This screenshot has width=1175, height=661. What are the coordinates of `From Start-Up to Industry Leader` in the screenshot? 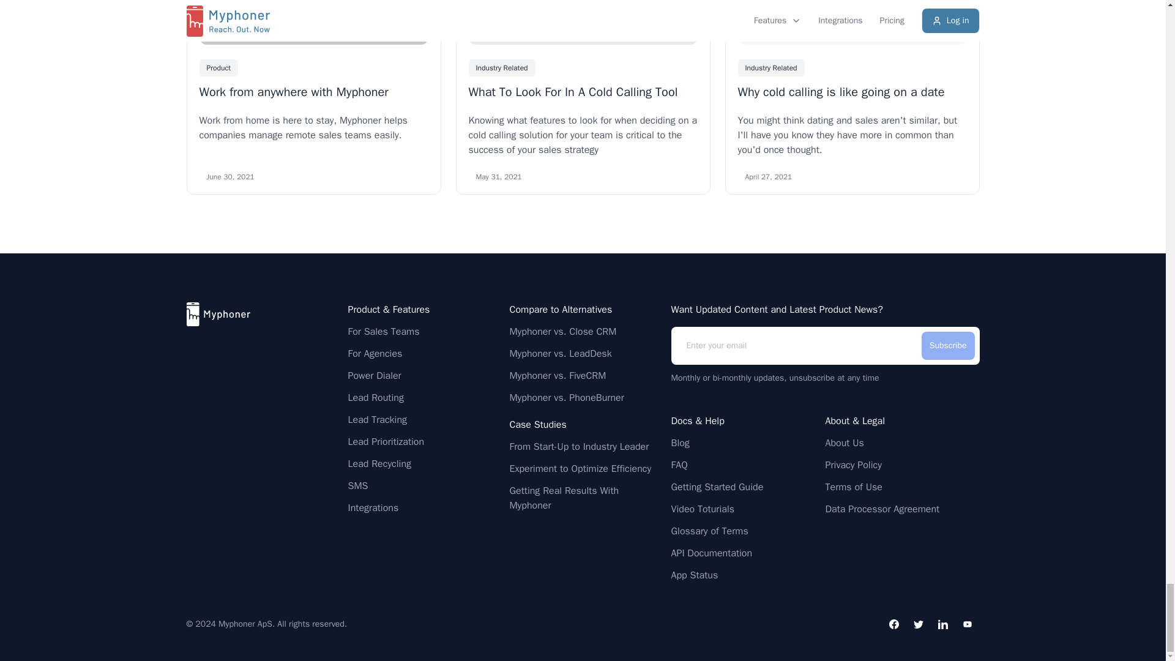 It's located at (578, 447).